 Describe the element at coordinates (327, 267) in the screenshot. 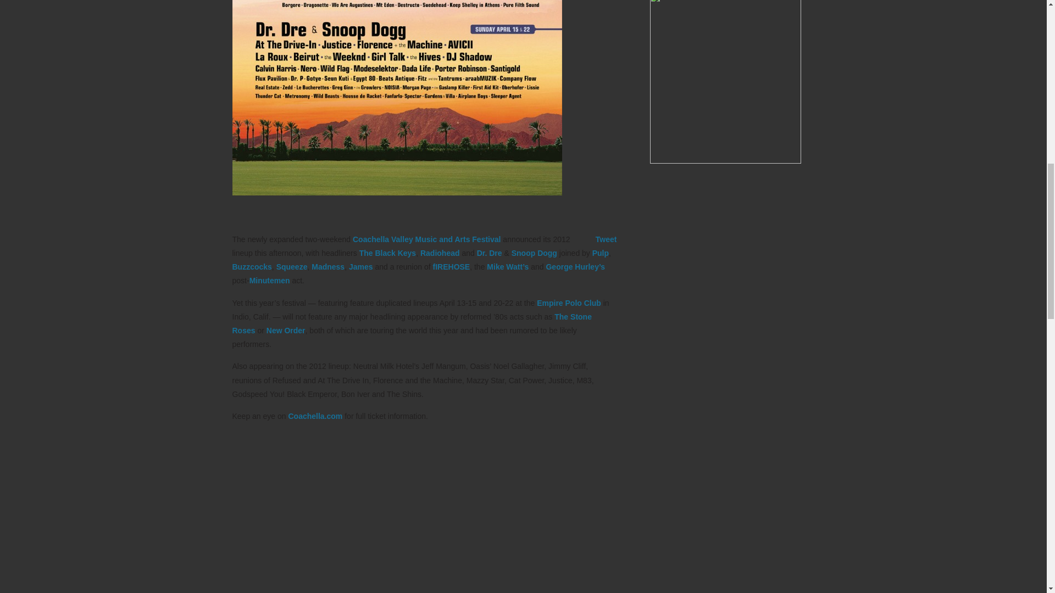

I see `Madness` at that location.